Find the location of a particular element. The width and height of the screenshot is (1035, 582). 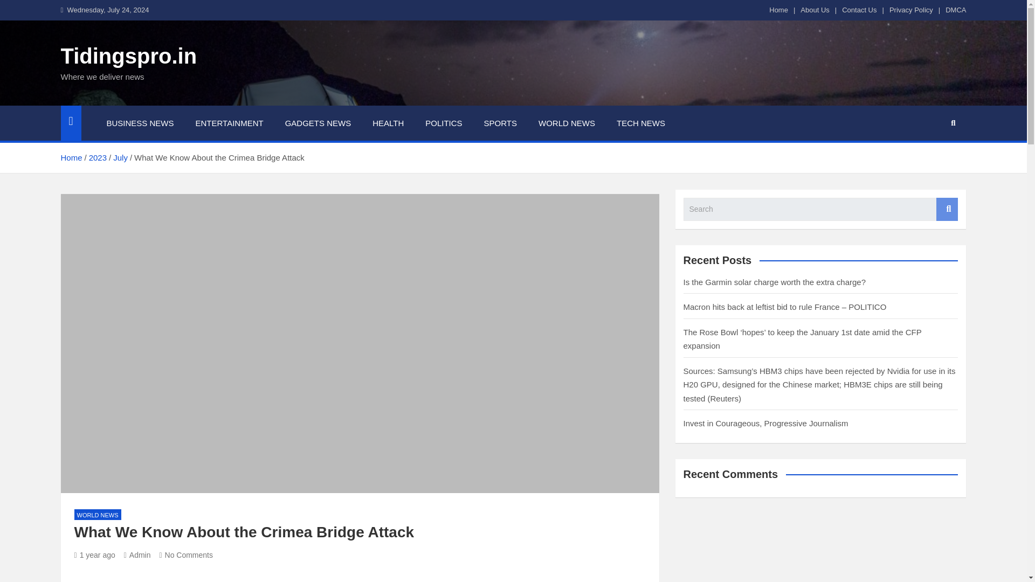

SPORTS is located at coordinates (500, 123).